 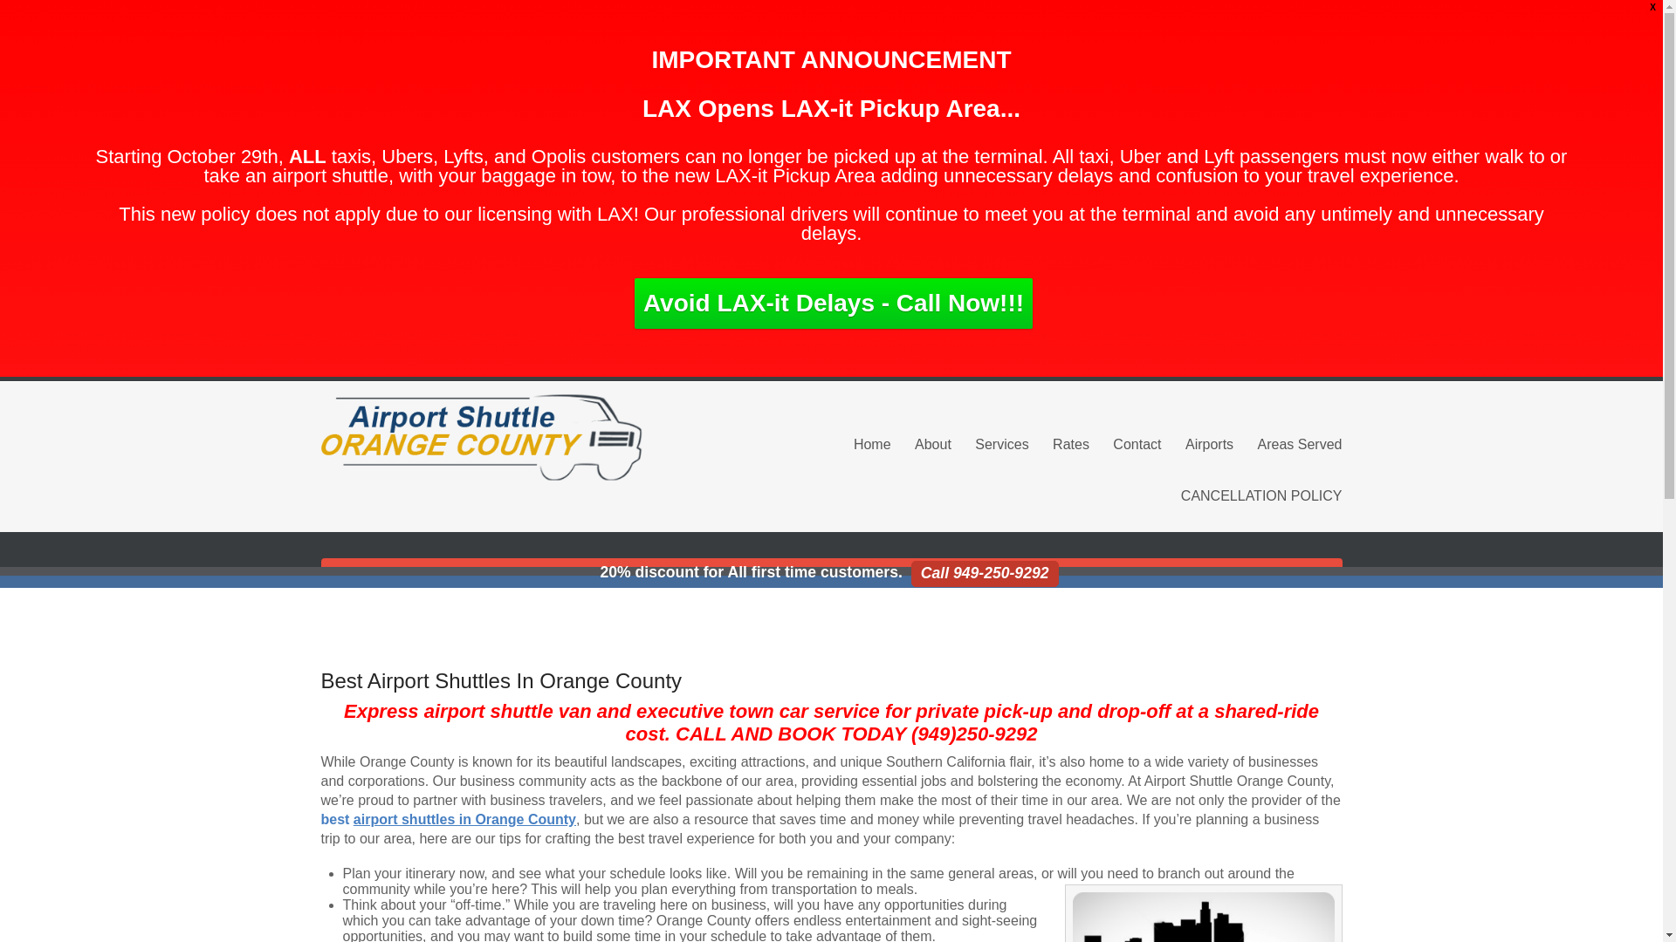 I want to click on CANCELLATION POLICY, so click(x=1261, y=495).